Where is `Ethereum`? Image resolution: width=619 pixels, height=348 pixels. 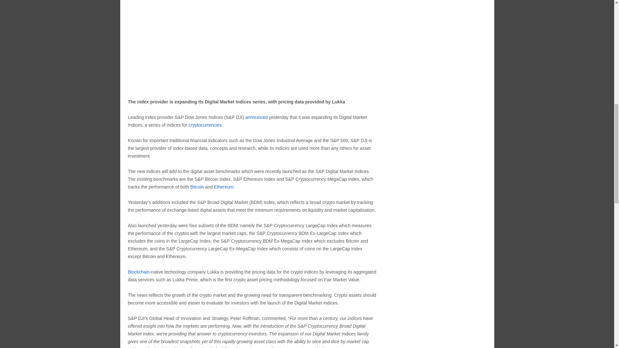 Ethereum is located at coordinates (223, 187).